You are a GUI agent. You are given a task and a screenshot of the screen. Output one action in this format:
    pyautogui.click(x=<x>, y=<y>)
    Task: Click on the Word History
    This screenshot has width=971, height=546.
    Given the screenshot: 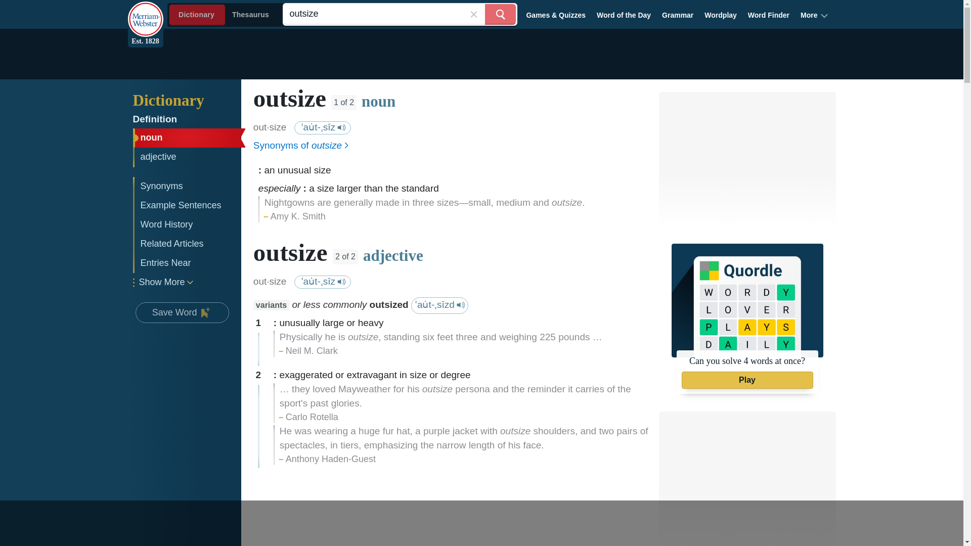 What is the action you would take?
    pyautogui.click(x=187, y=224)
    